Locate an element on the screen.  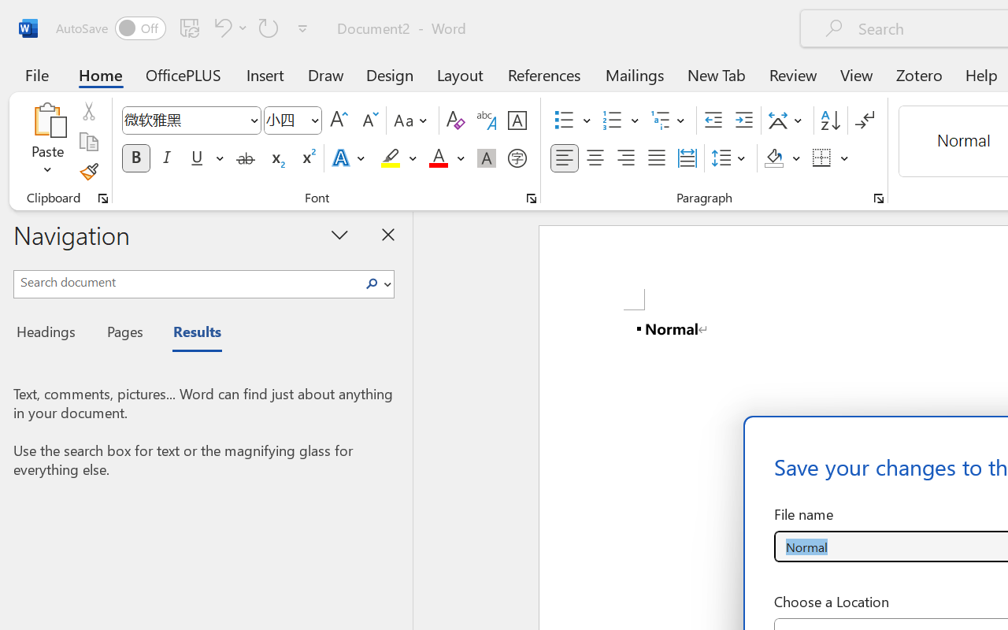
Search is located at coordinates (376, 283).